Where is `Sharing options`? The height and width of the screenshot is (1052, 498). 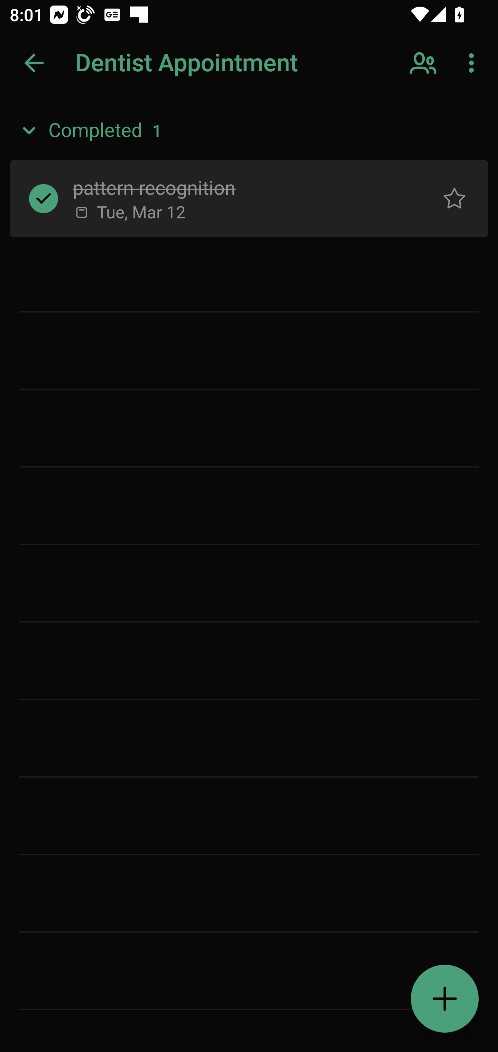
Sharing options is located at coordinates (424, 63).